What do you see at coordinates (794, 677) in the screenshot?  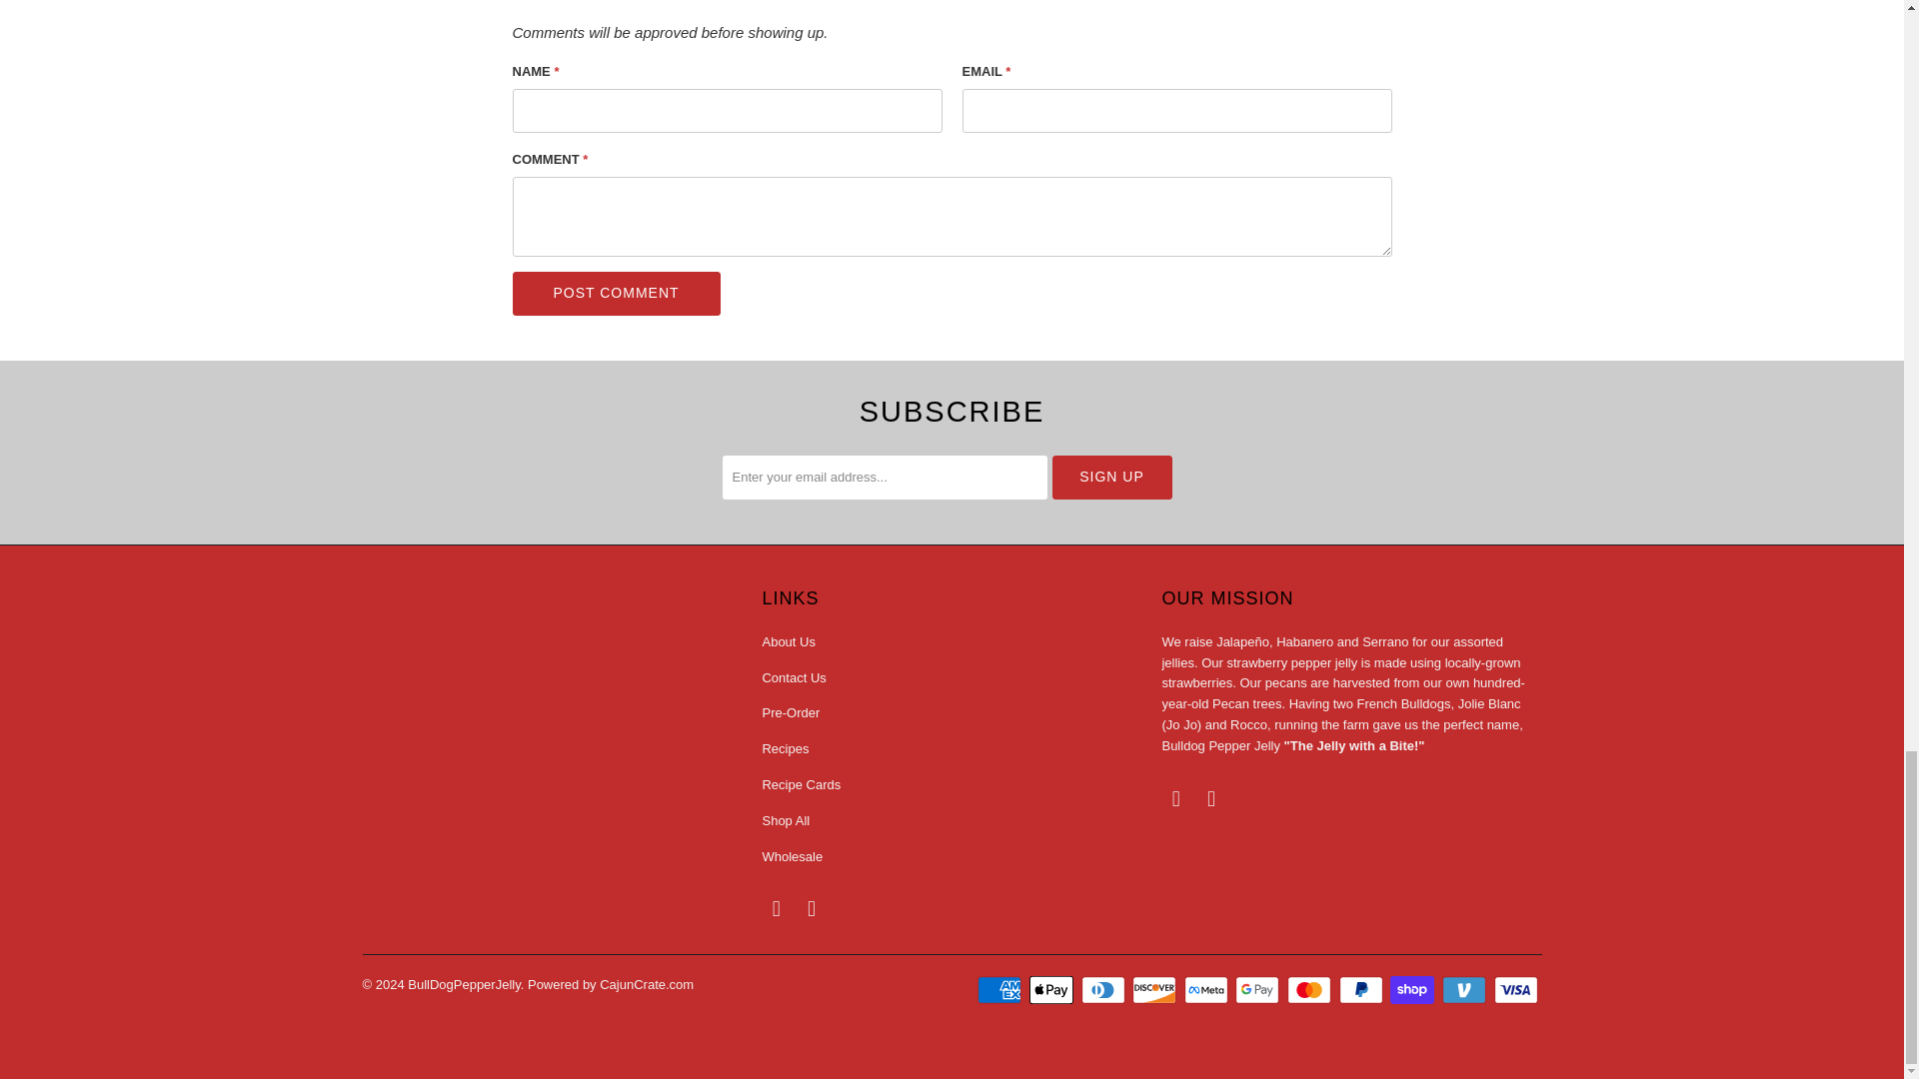 I see `Contact Us` at bounding box center [794, 677].